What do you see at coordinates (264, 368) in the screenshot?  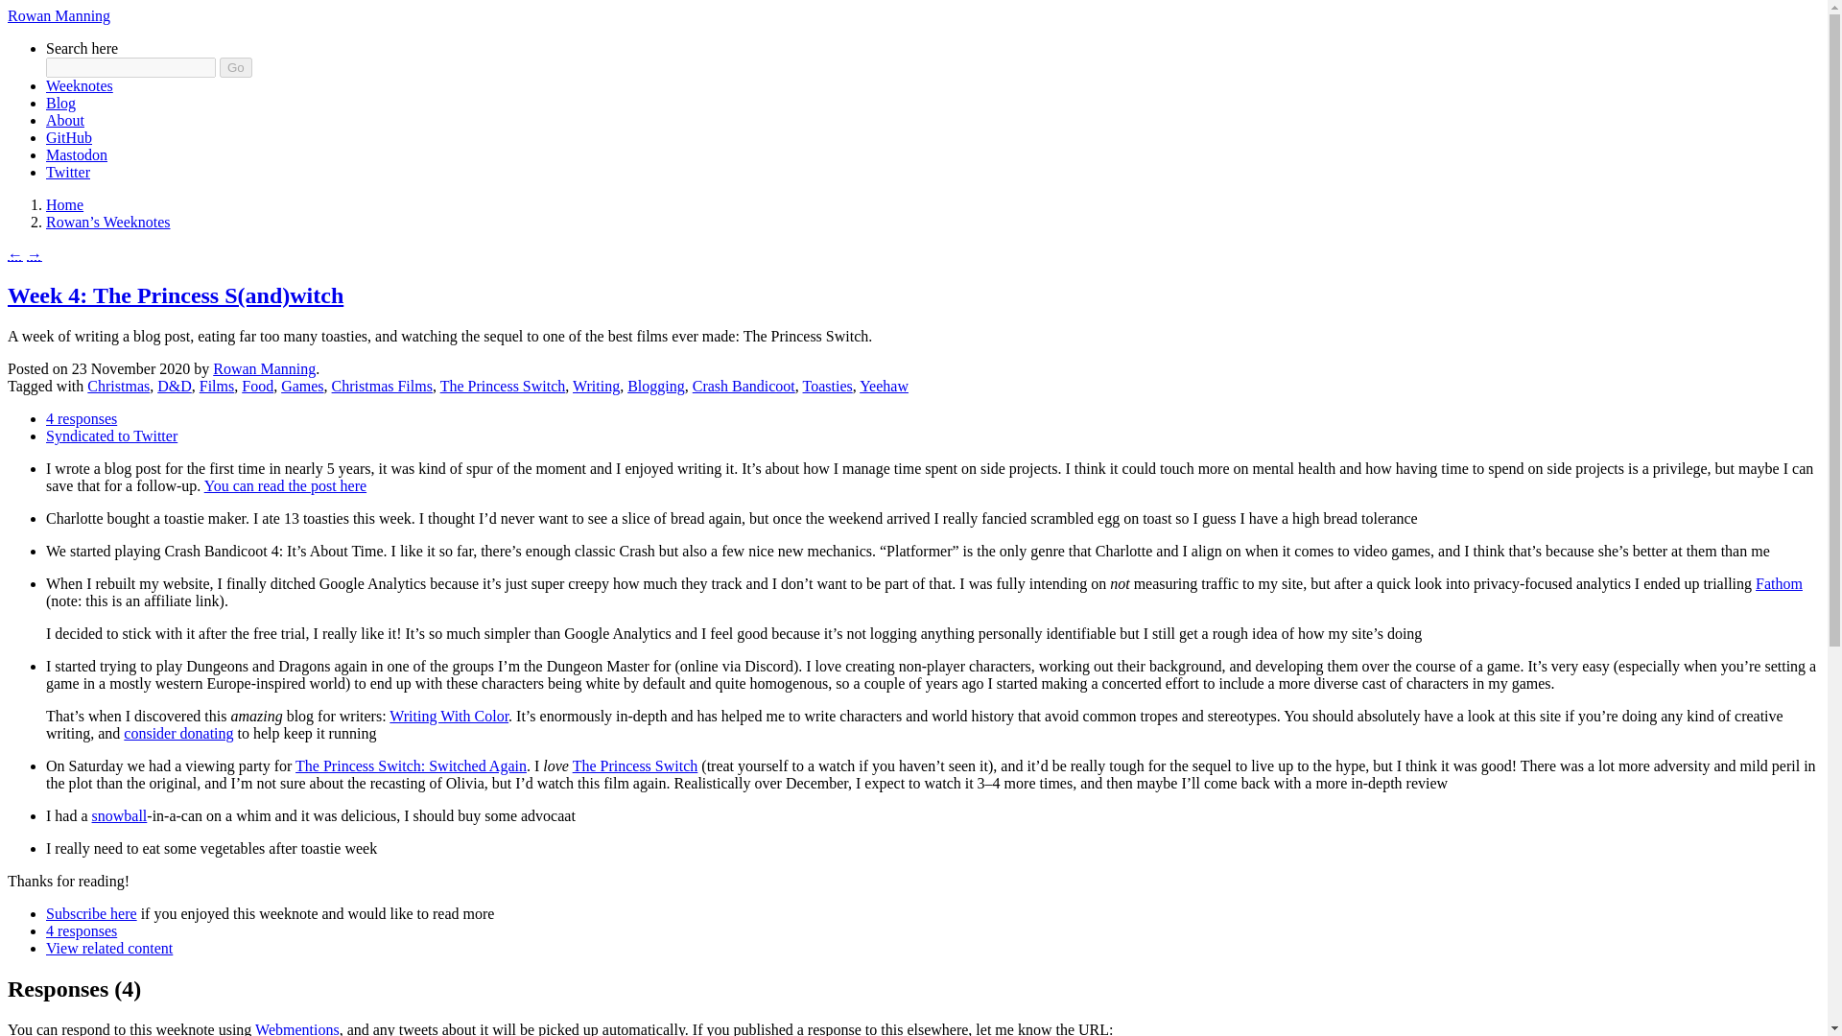 I see `Rowan Manning` at bounding box center [264, 368].